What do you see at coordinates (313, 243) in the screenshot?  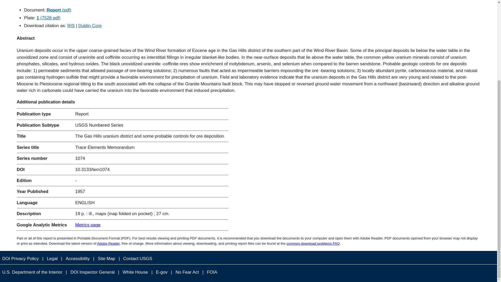 I see `common download problems FAQ` at bounding box center [313, 243].